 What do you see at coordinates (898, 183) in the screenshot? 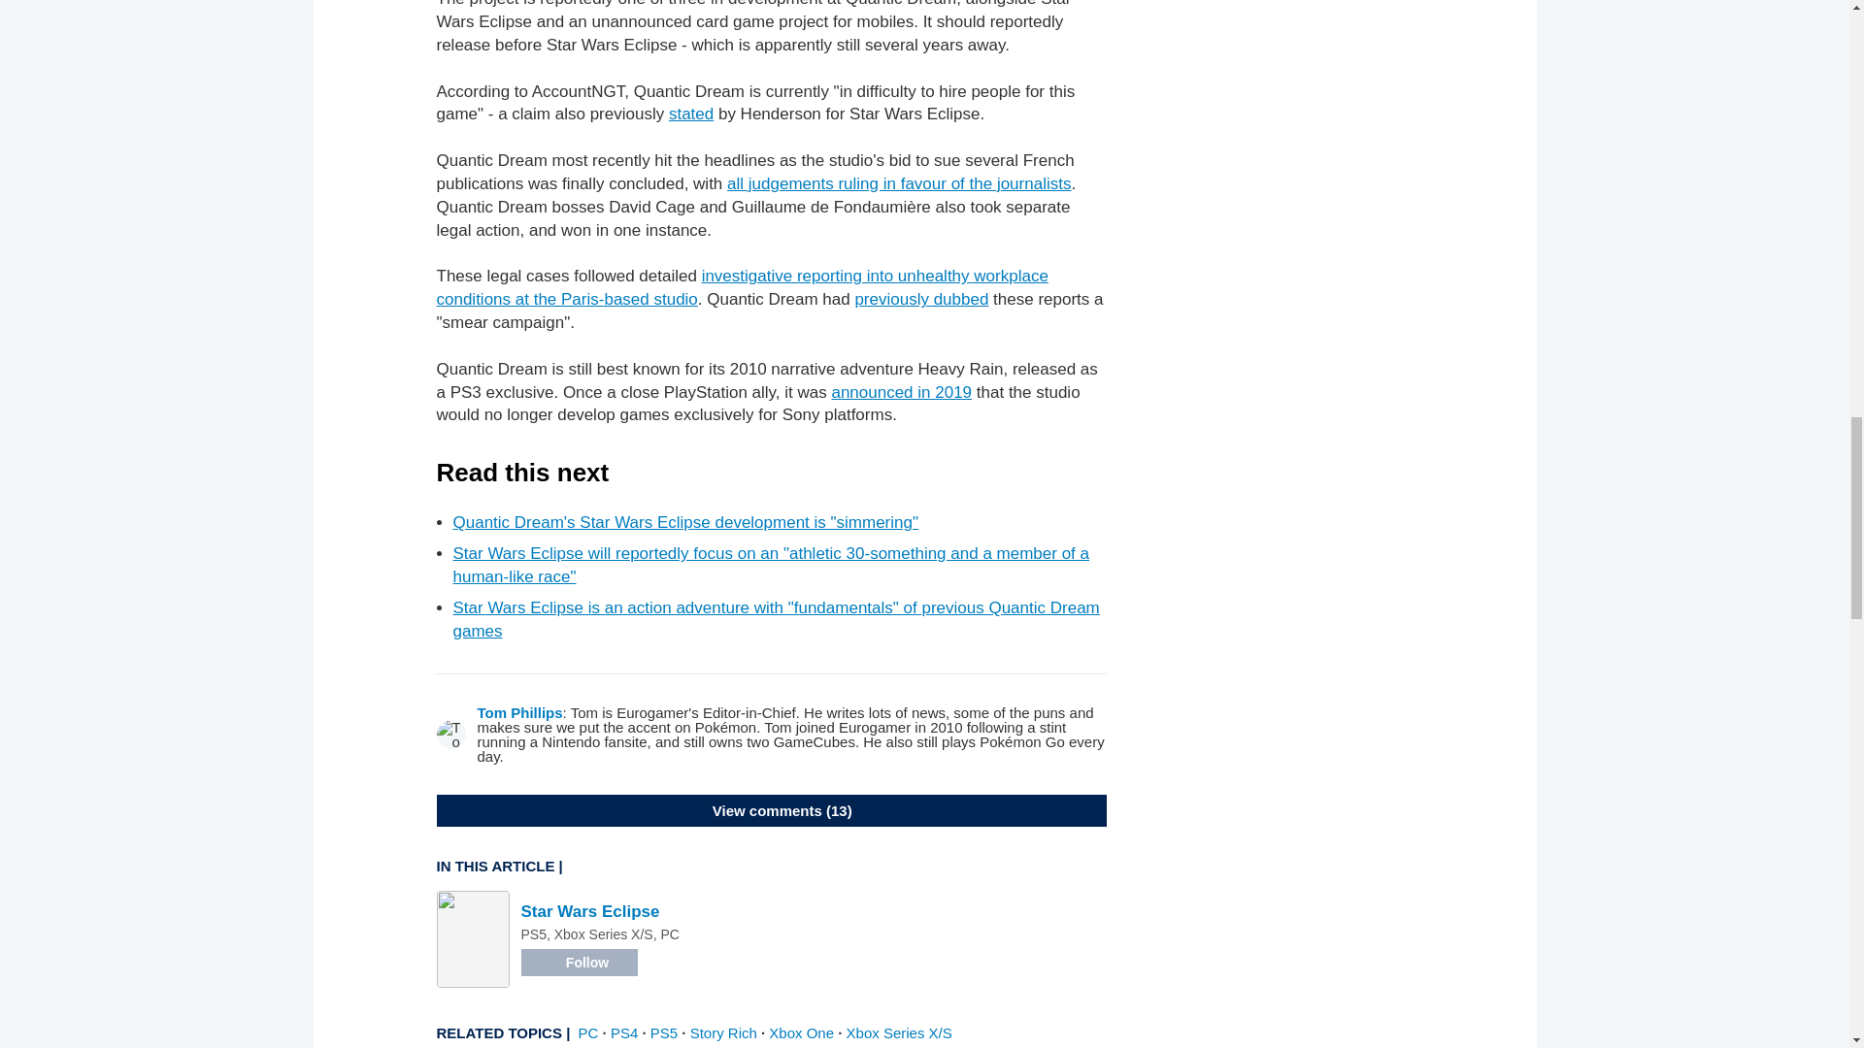
I see `all judgements ruling in favour of the journalists` at bounding box center [898, 183].